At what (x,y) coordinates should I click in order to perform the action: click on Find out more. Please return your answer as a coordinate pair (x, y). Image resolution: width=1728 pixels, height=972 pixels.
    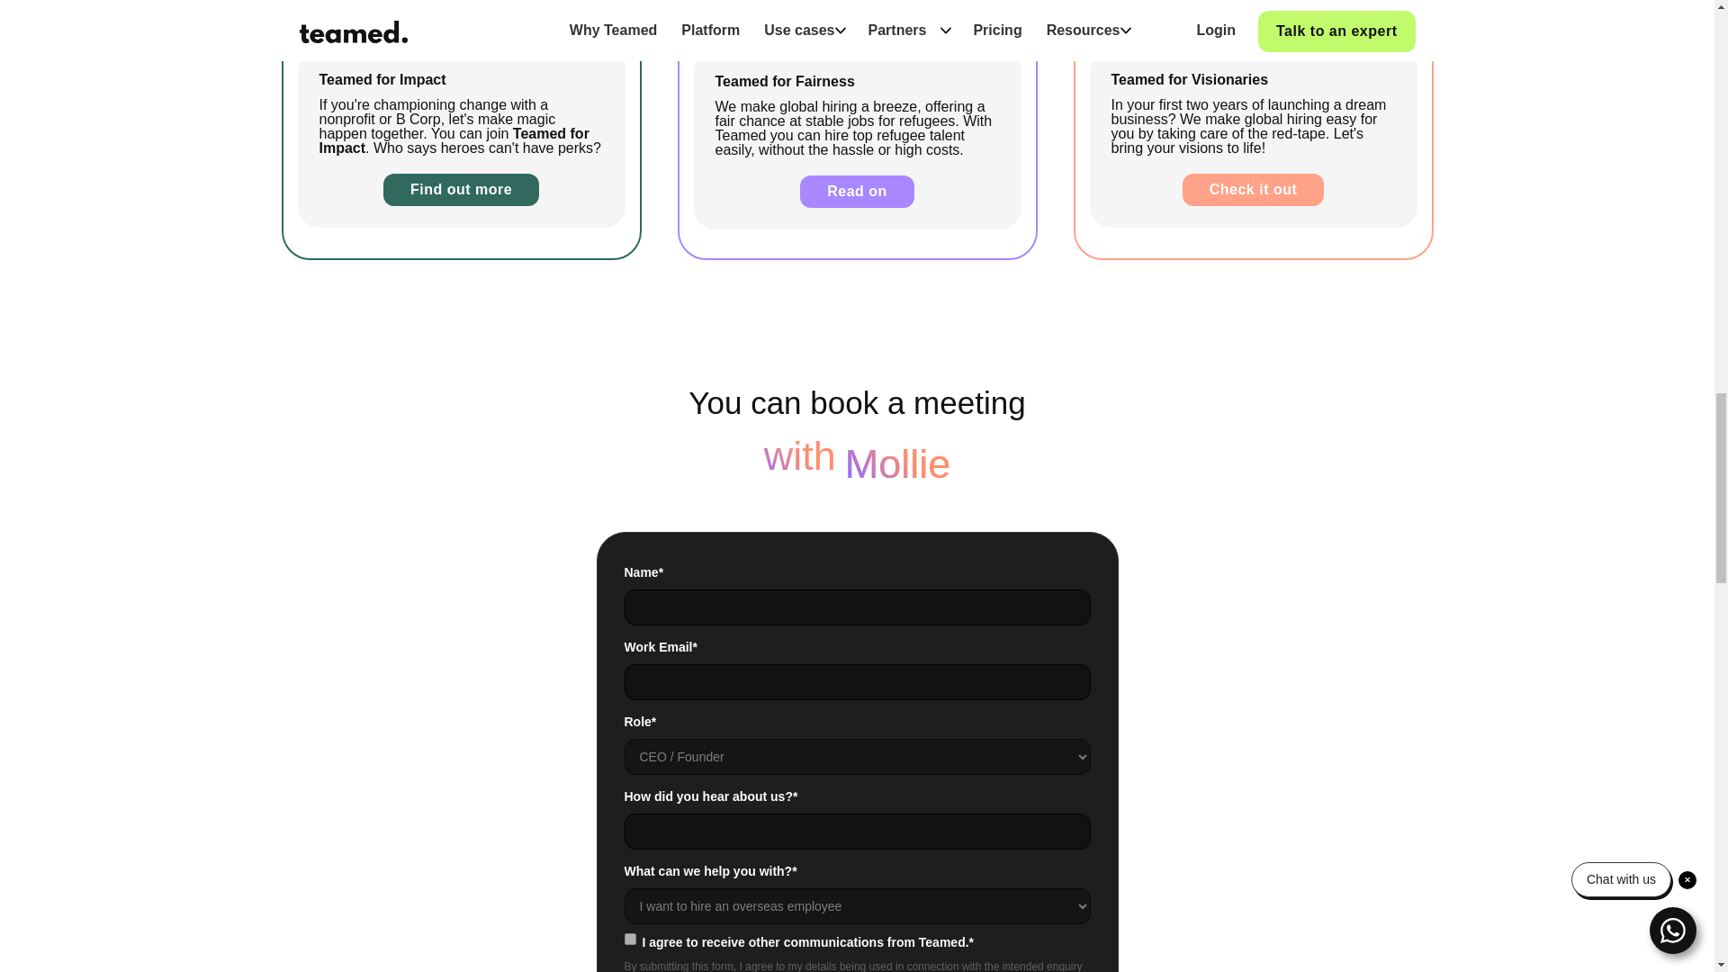
    Looking at the image, I should click on (461, 189).